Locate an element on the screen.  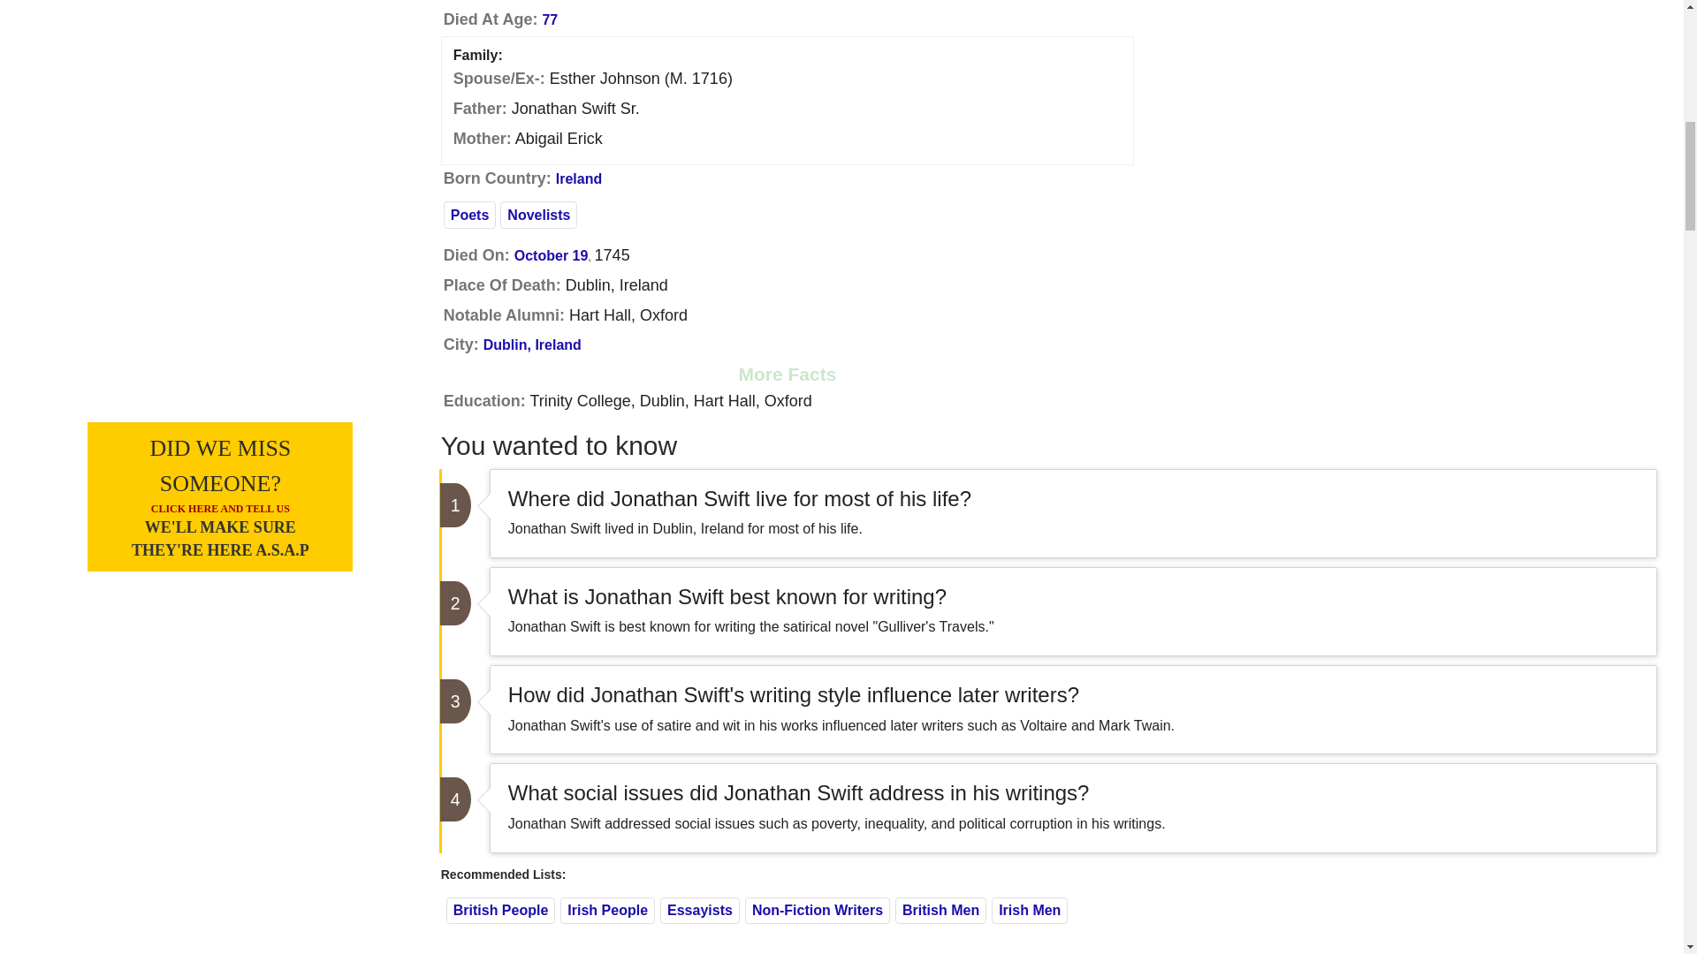
Ireland is located at coordinates (579, 178).